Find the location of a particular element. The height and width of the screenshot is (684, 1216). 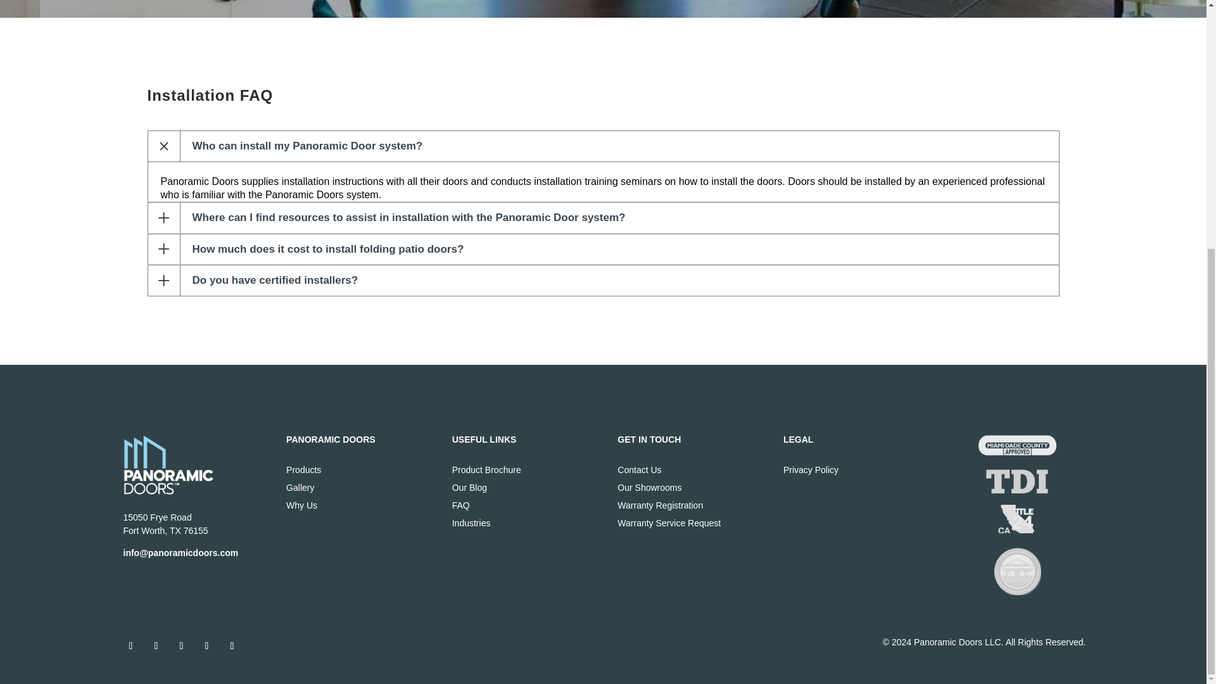

1 is located at coordinates (1017, 445).